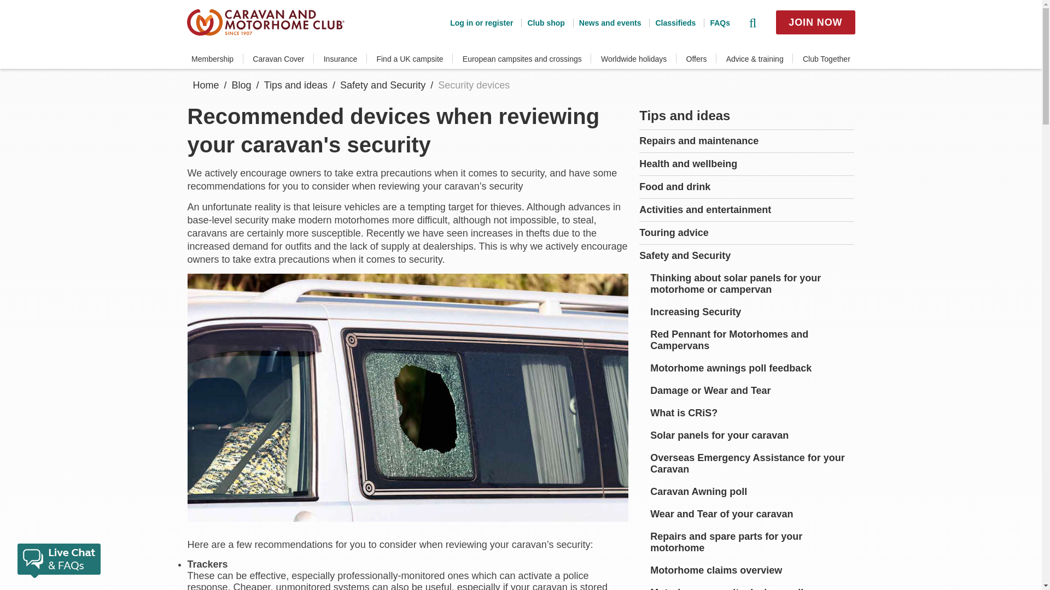  What do you see at coordinates (278, 59) in the screenshot?
I see `Caravan Cover` at bounding box center [278, 59].